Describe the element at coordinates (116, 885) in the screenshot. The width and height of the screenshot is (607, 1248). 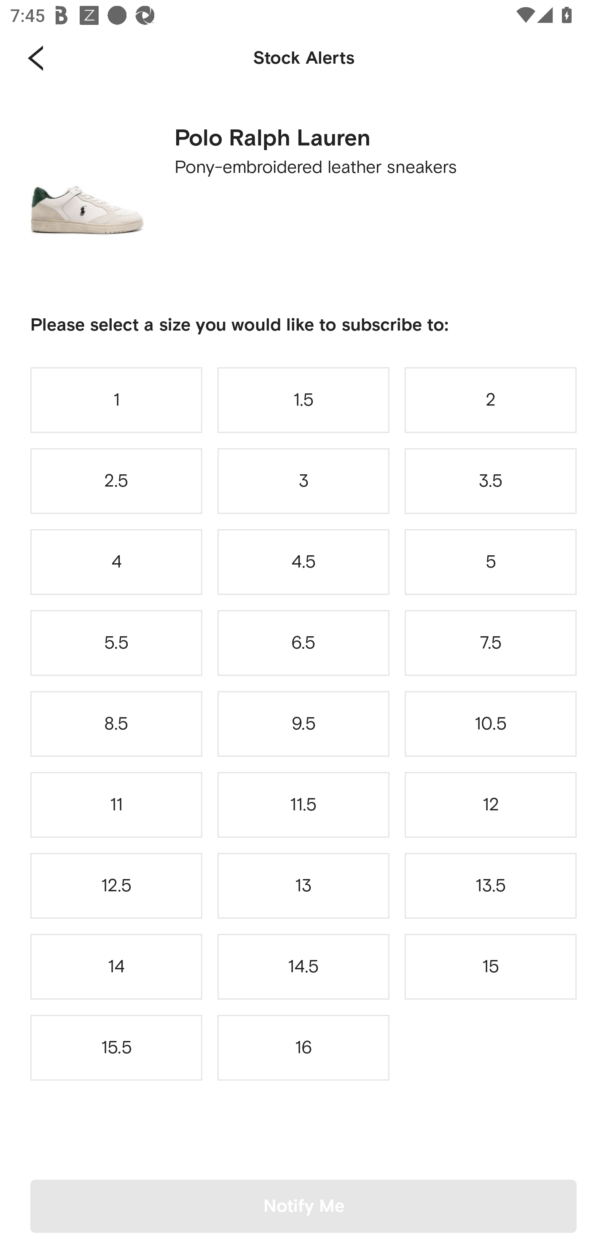
I see `12.5` at that location.